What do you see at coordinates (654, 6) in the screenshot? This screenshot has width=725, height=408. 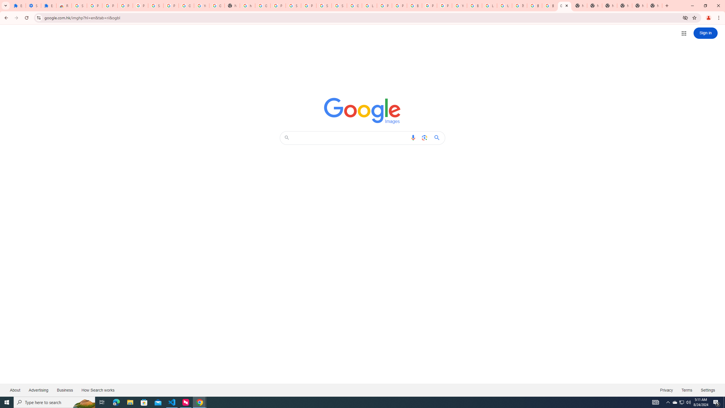 I see `New Tab` at bounding box center [654, 6].